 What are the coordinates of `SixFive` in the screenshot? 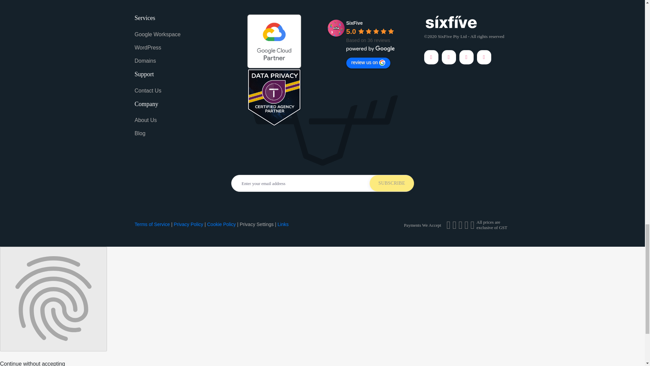 It's located at (336, 28).